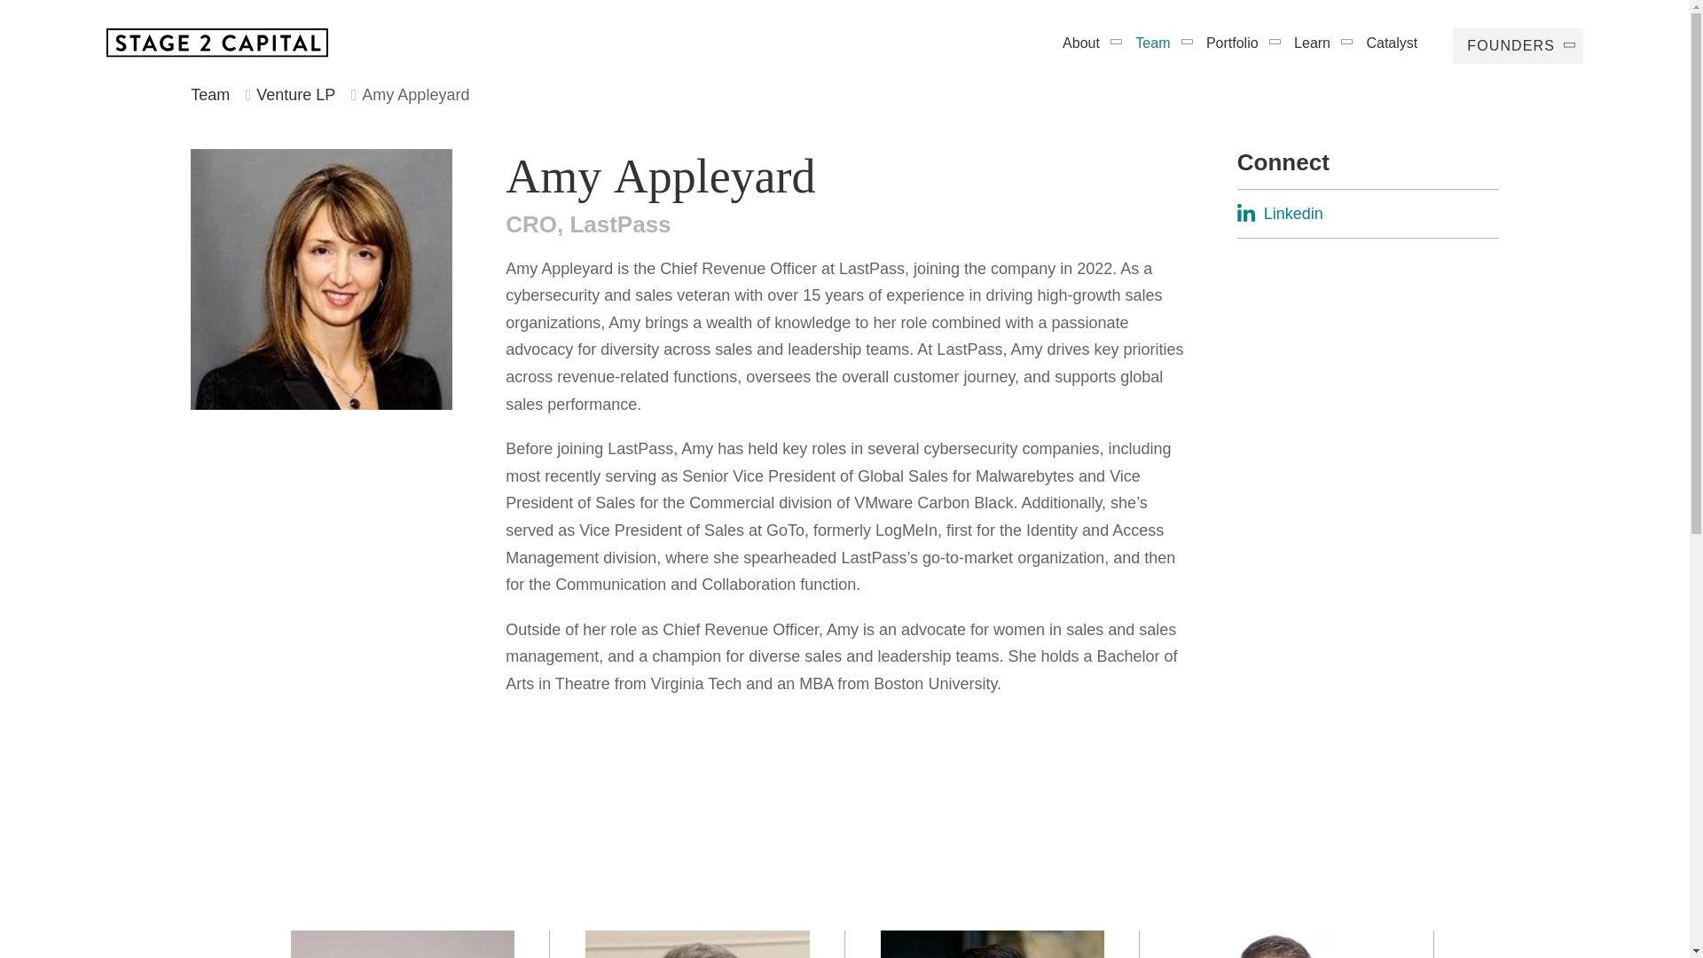  What do you see at coordinates (402, 944) in the screenshot?
I see `About` at bounding box center [402, 944].